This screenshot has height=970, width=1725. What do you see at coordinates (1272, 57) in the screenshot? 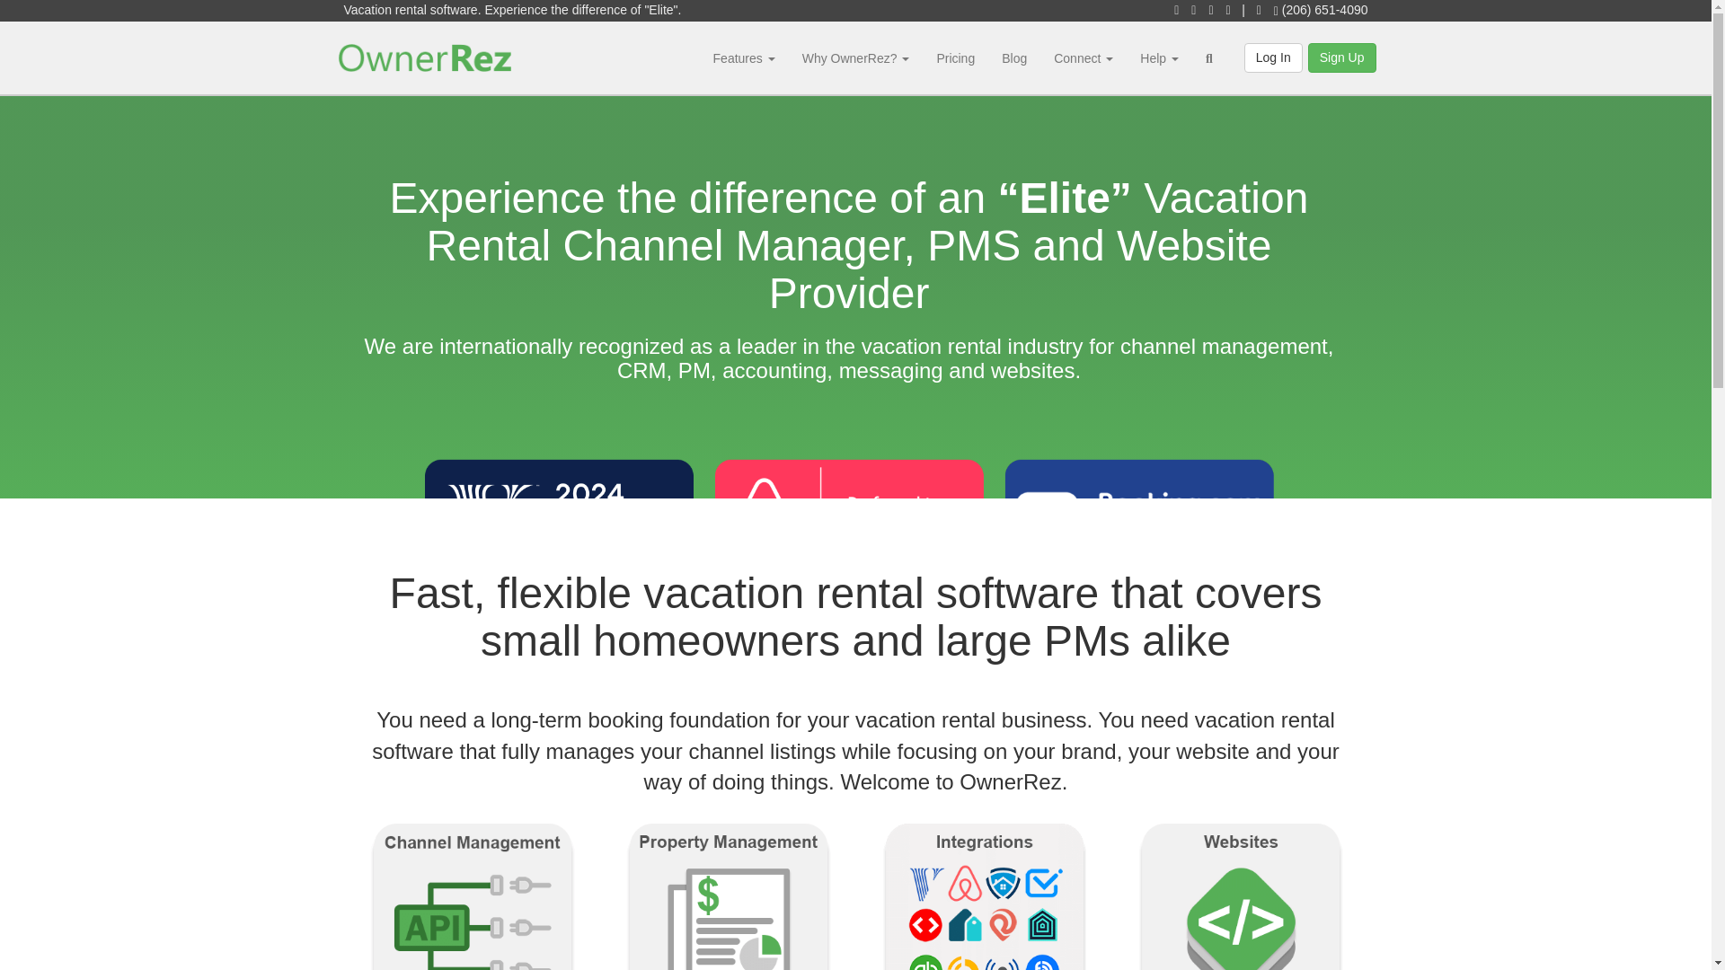
I see `Log In` at bounding box center [1272, 57].